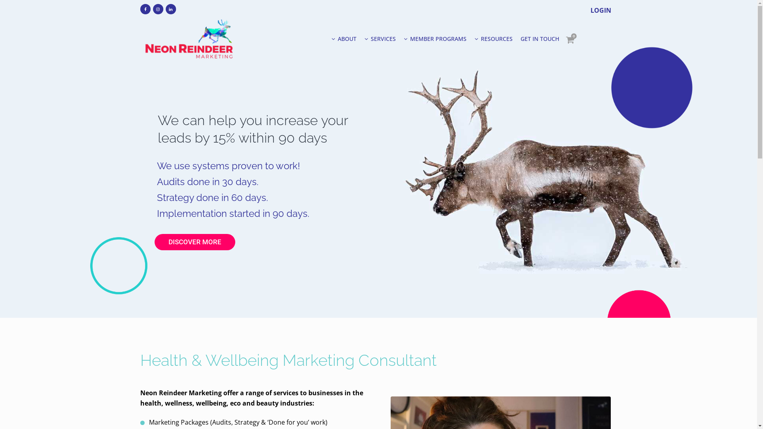 This screenshot has height=429, width=763. Describe the element at coordinates (540, 39) in the screenshot. I see `GET IN TOUCH` at that location.